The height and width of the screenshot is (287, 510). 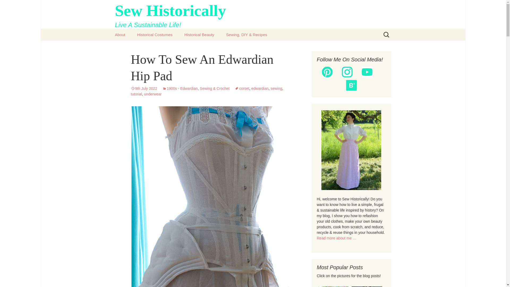 What do you see at coordinates (199, 35) in the screenshot?
I see `9th July 2022` at bounding box center [199, 35].